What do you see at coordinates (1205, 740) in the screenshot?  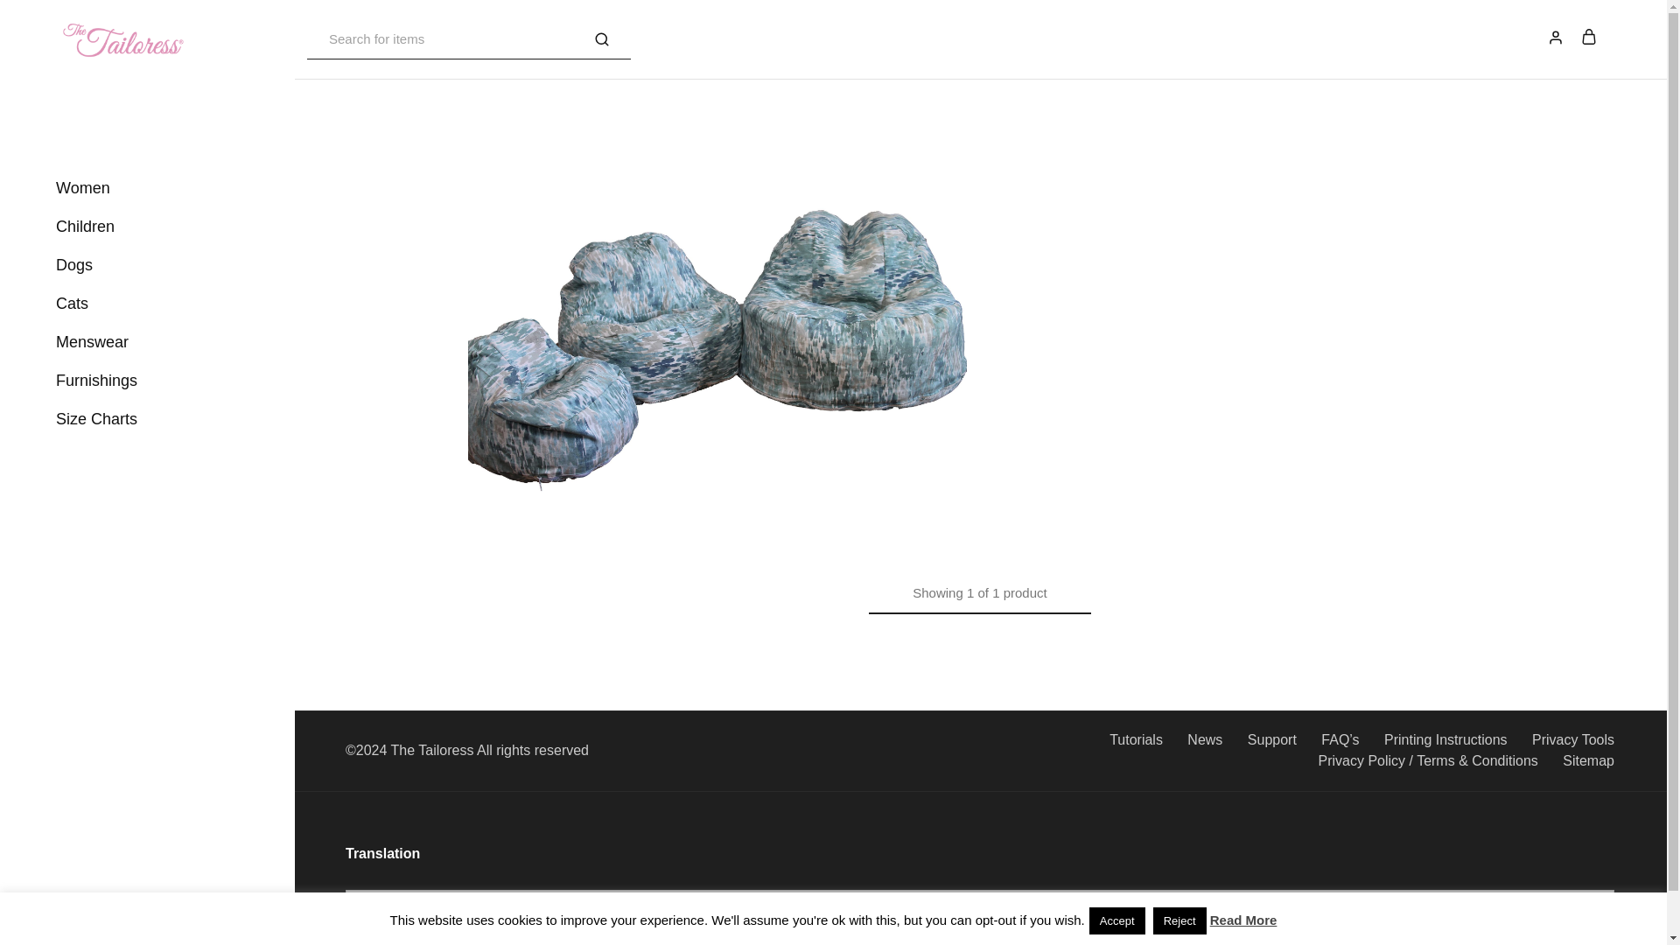 I see `News` at bounding box center [1205, 740].